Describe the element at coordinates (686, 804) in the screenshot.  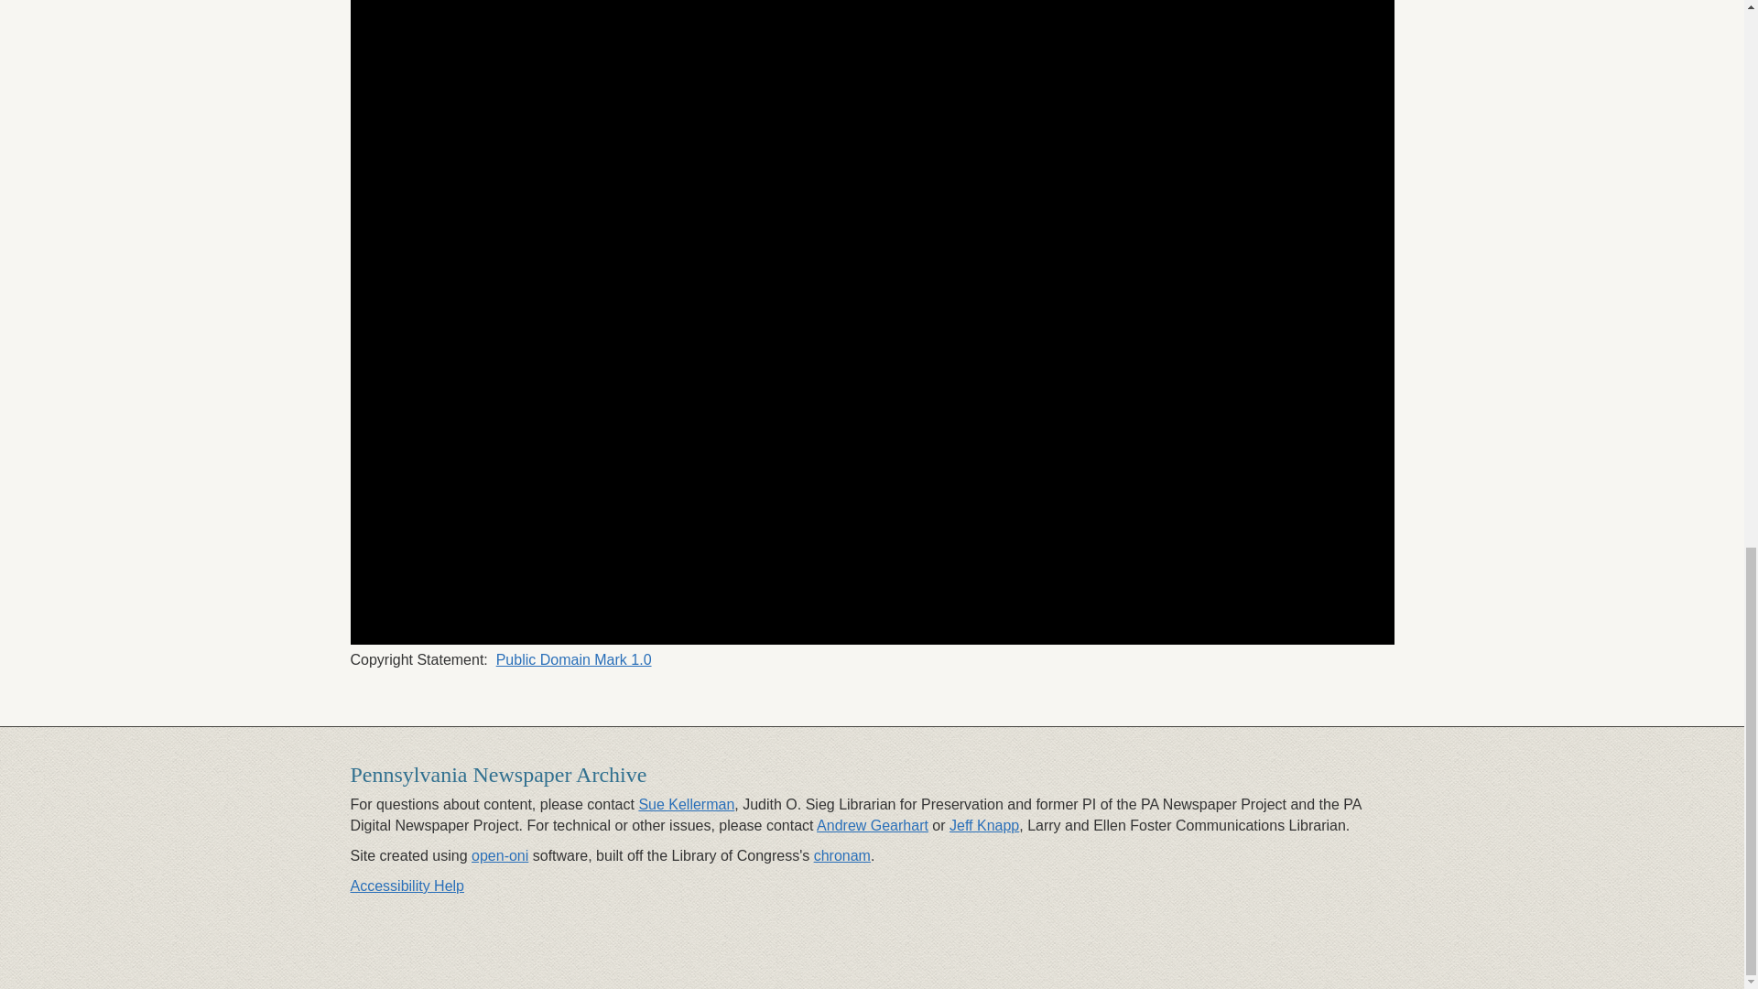
I see `Sue Kellerman` at that location.